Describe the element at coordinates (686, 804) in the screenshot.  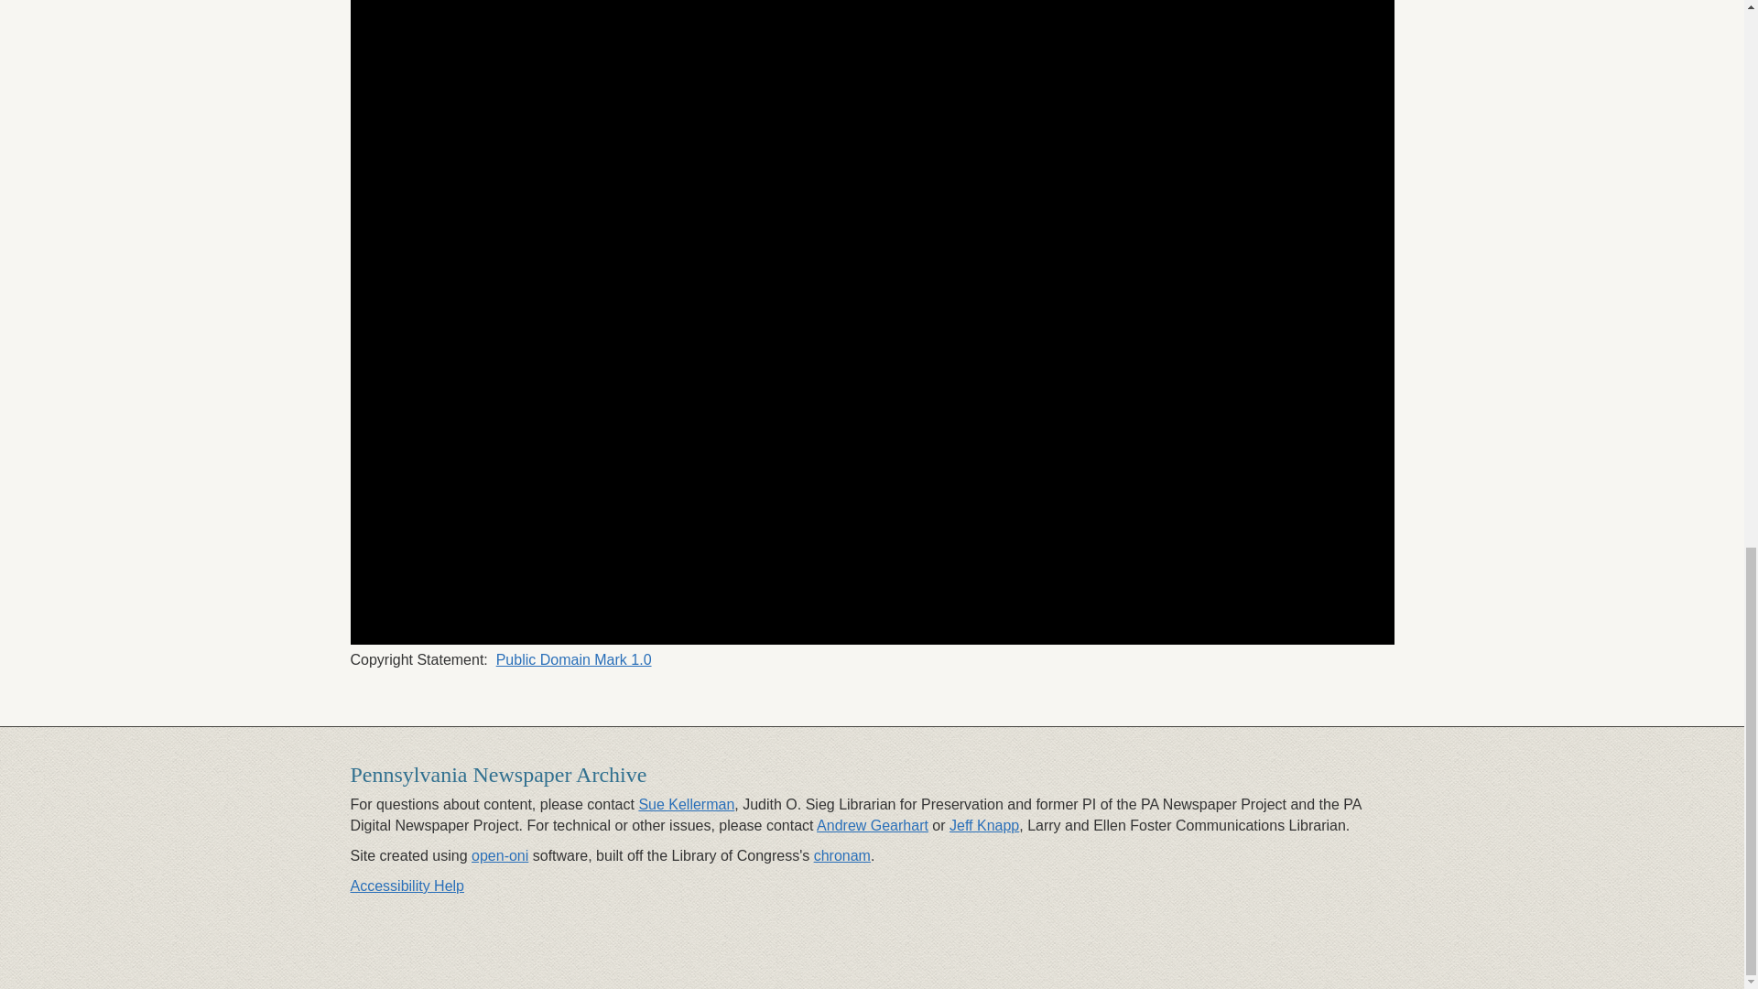
I see `Sue Kellerman` at that location.